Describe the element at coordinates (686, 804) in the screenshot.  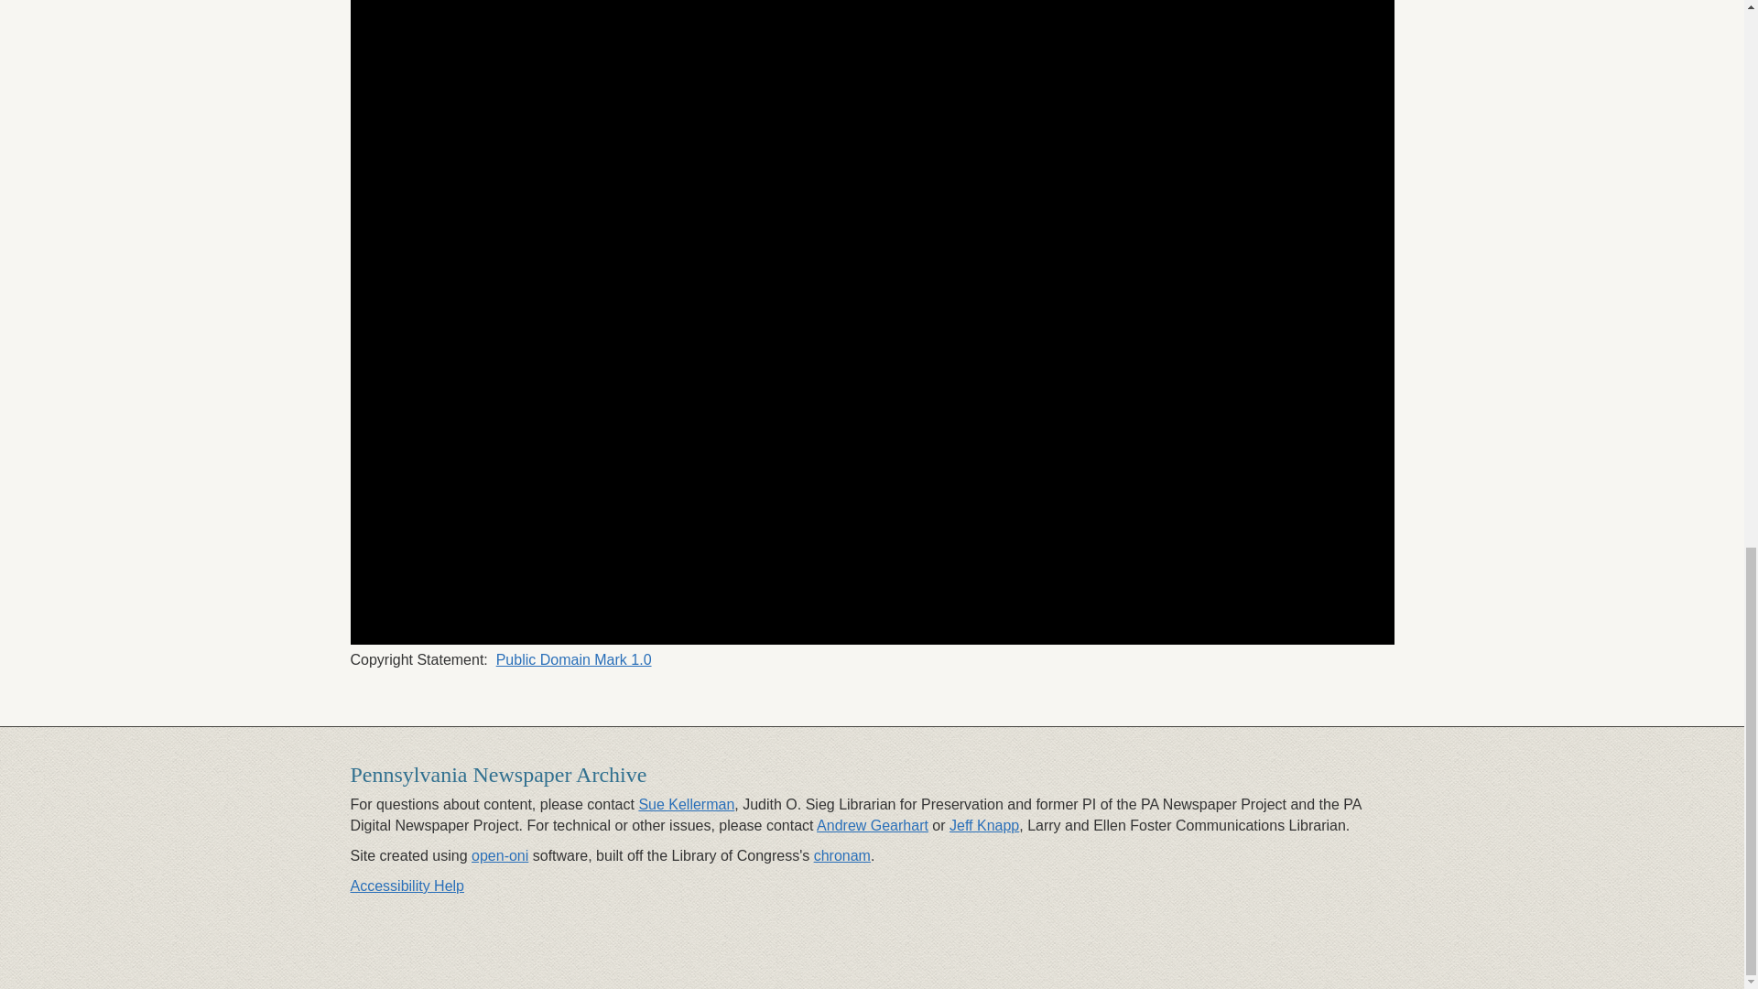
I see `Sue Kellerman` at that location.